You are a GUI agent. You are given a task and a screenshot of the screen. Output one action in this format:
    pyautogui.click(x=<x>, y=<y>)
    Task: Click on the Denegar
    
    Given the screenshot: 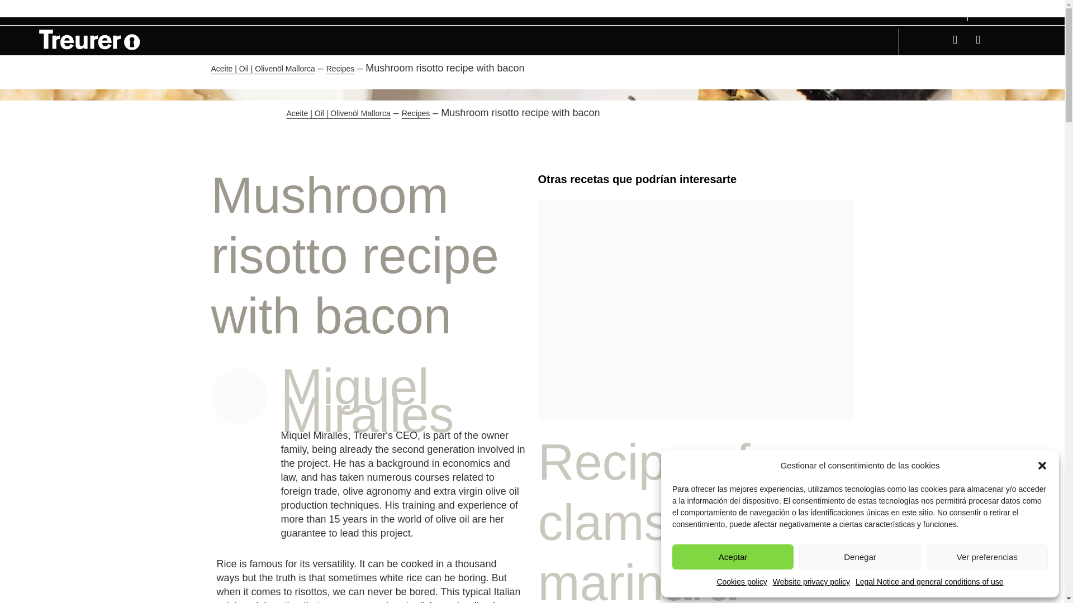 What is the action you would take?
    pyautogui.click(x=860, y=557)
    